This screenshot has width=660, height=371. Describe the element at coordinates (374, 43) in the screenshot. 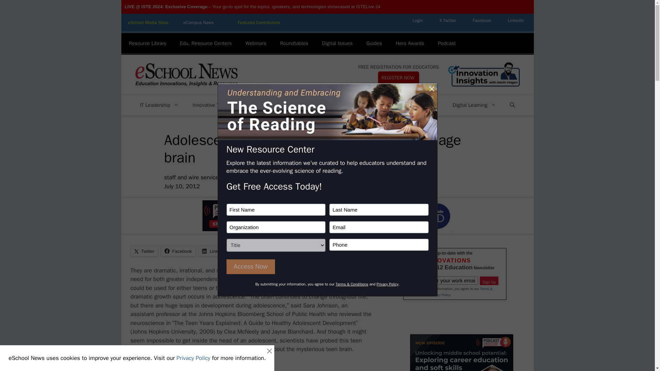

I see `Guides` at that location.